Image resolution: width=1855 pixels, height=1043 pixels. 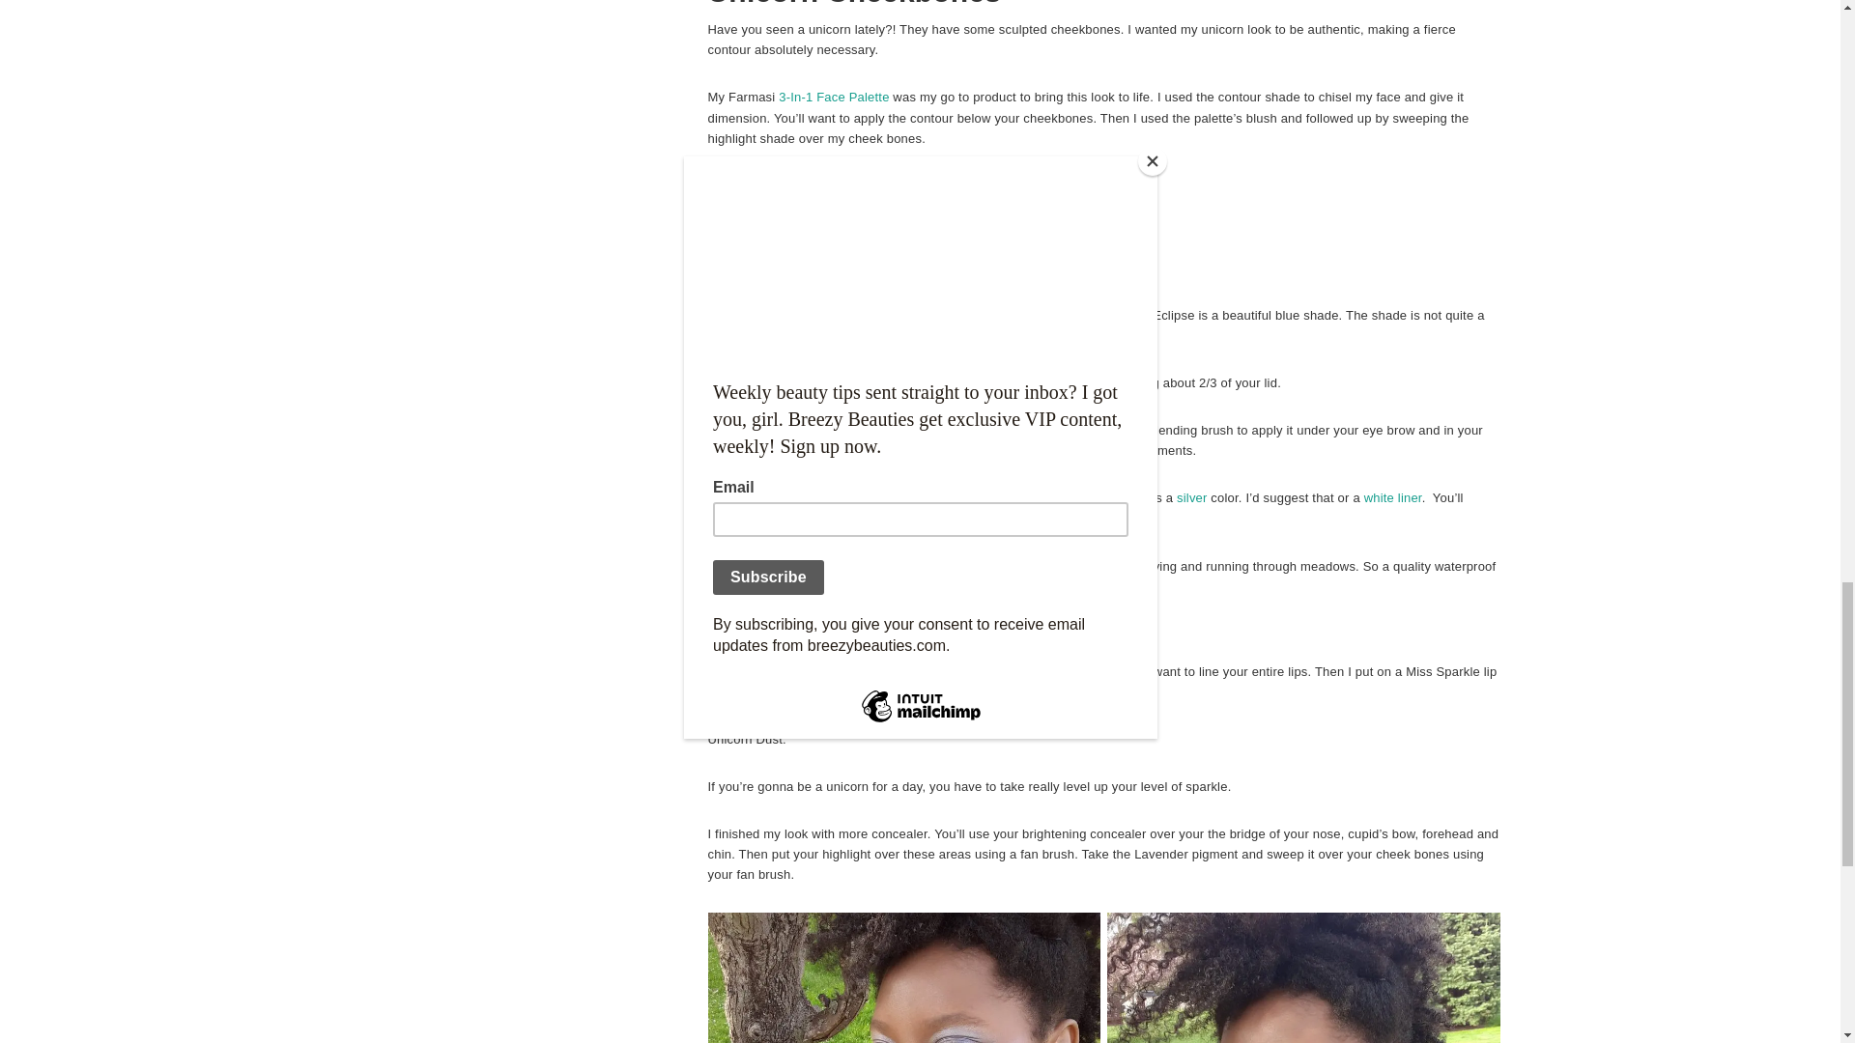 I want to click on 3-In-1 Face Palette, so click(x=833, y=97).